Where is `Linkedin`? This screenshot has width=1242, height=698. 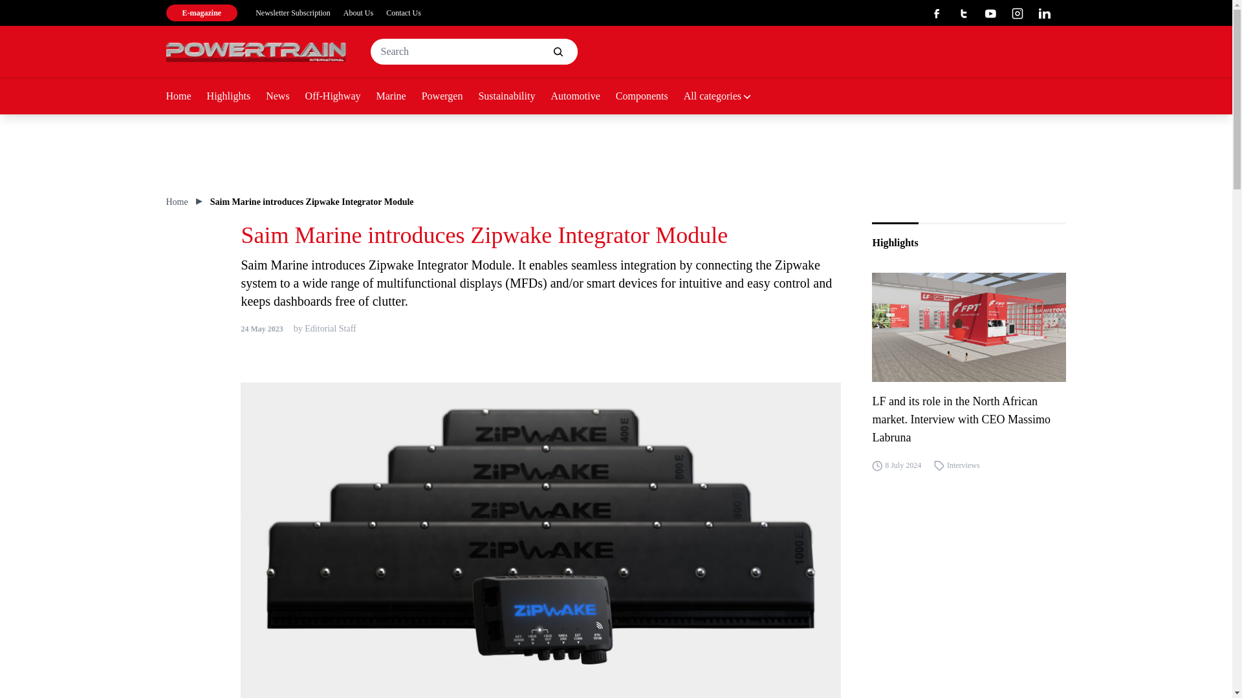
Linkedin is located at coordinates (1044, 13).